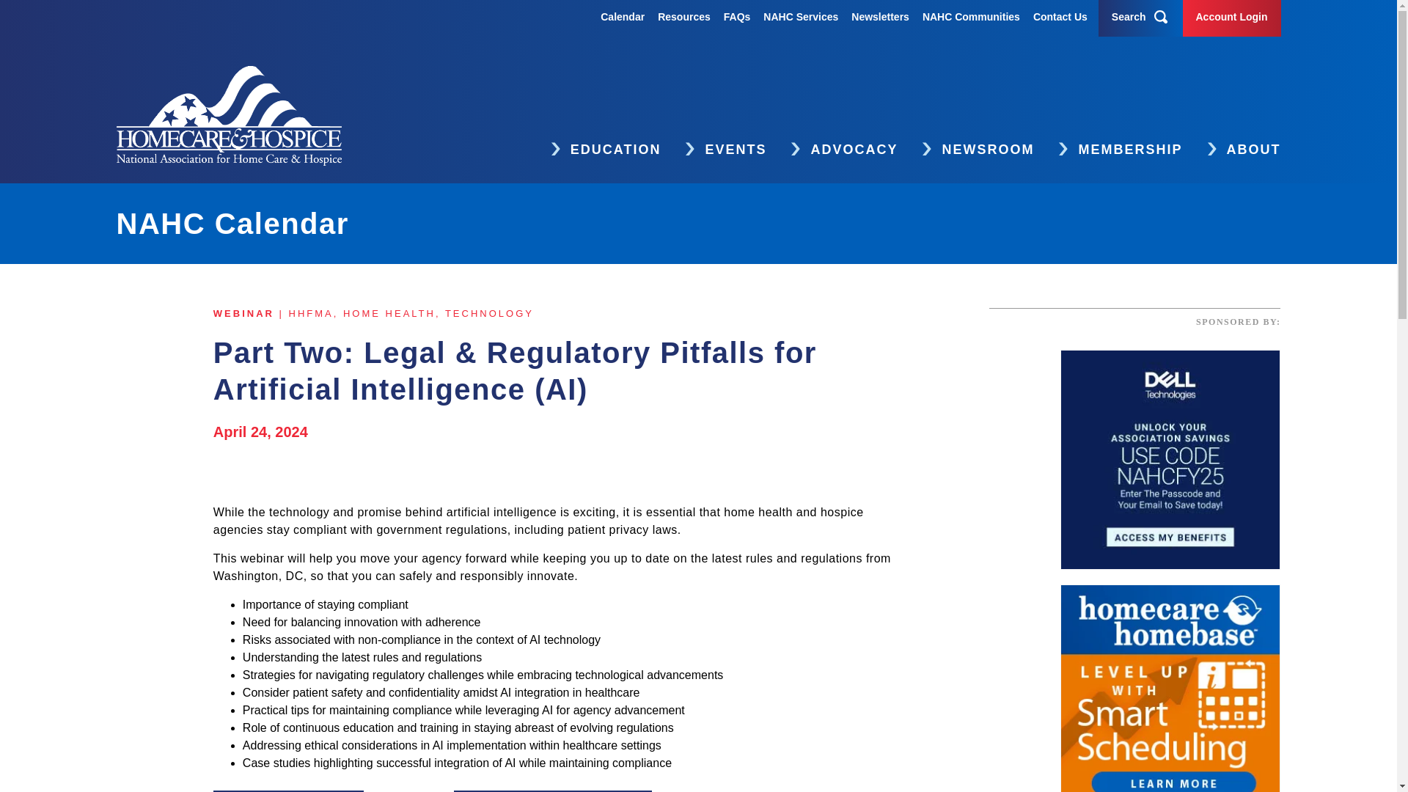 The height and width of the screenshot is (792, 1408). Describe the element at coordinates (839, 151) in the screenshot. I see `ADVOCACY` at that location.